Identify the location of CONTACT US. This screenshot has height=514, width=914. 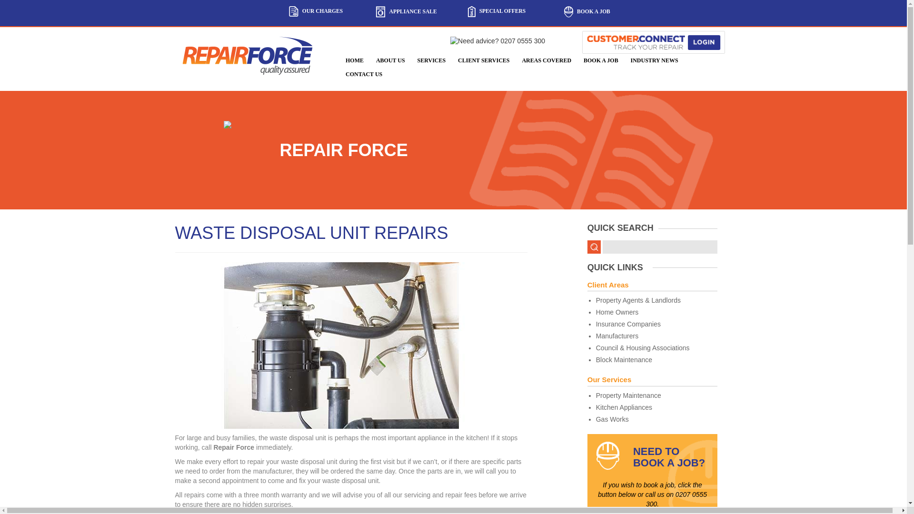
(364, 74).